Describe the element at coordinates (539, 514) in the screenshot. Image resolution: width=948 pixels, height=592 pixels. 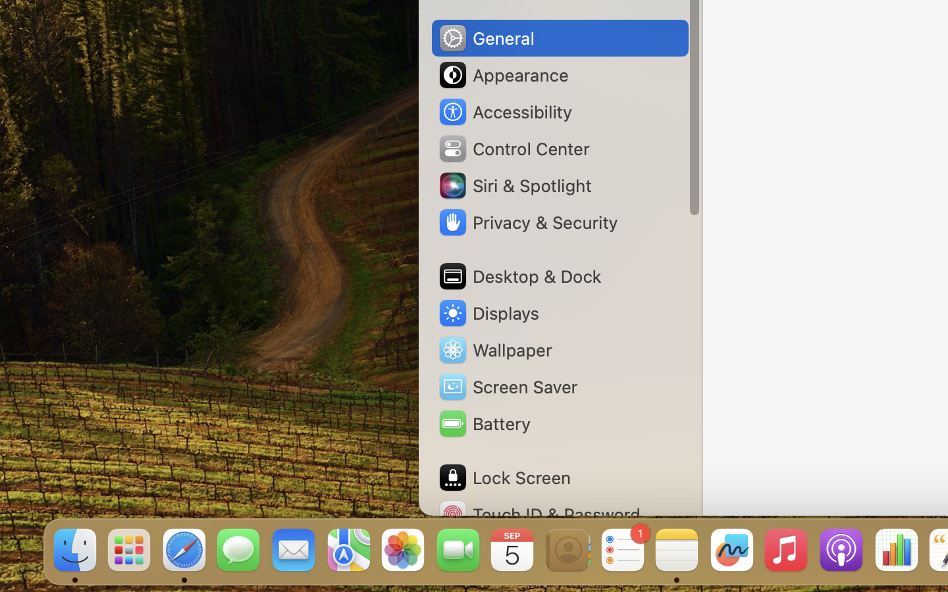
I see `Touch ID & Password` at that location.